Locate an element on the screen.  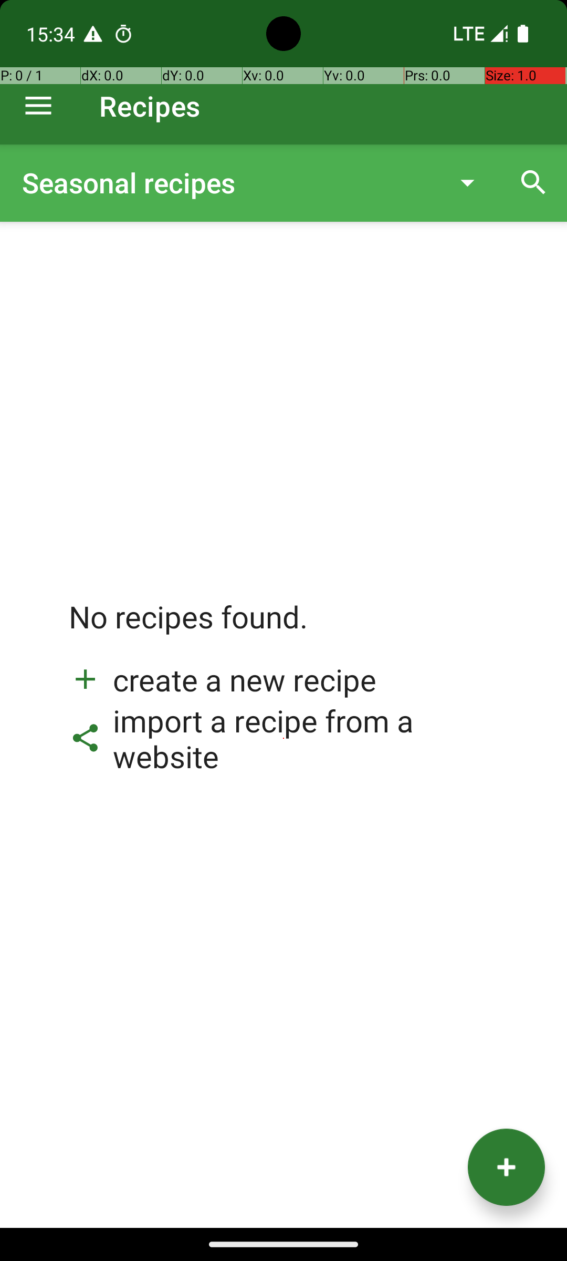
import a recipe from a website is located at coordinates (283, 738).